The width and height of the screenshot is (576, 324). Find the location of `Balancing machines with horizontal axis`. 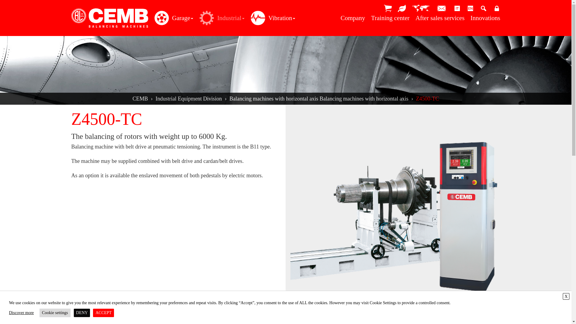

Balancing machines with horizontal axis is located at coordinates (274, 98).